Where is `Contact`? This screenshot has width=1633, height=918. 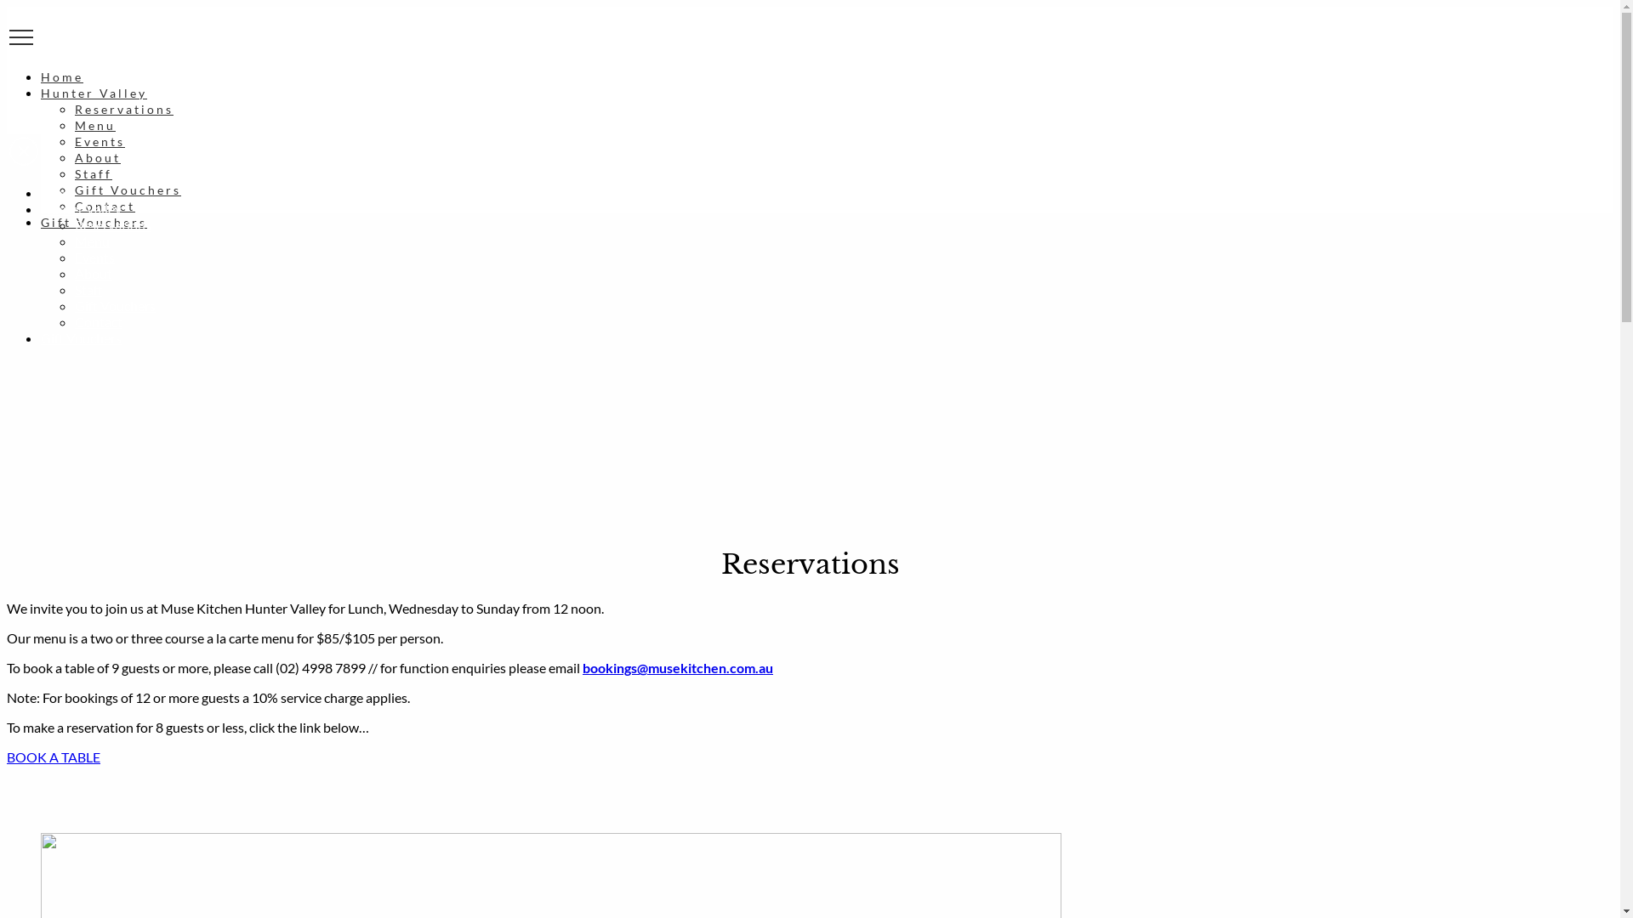 Contact is located at coordinates (105, 206).